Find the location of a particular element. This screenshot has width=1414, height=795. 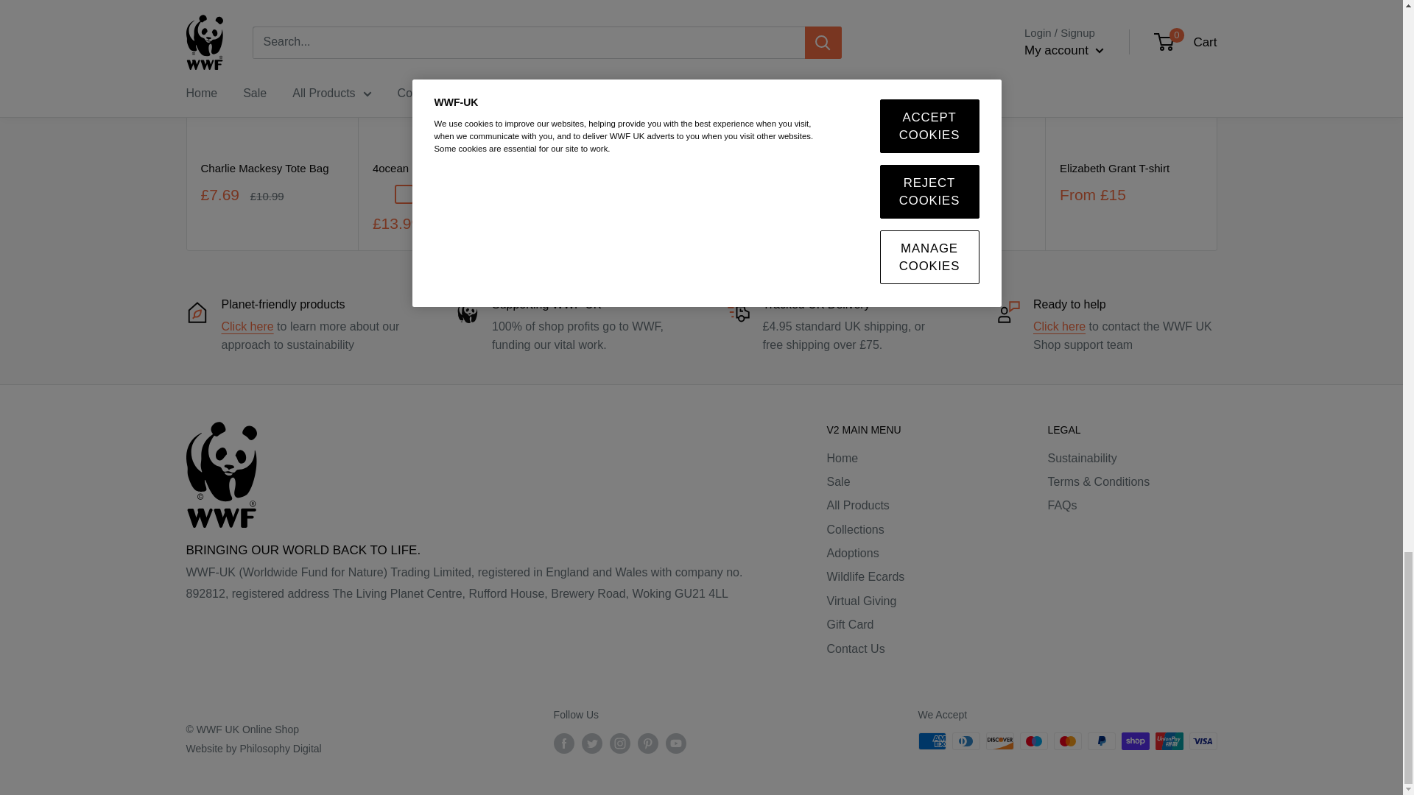

Coral is located at coordinates (382, 194).